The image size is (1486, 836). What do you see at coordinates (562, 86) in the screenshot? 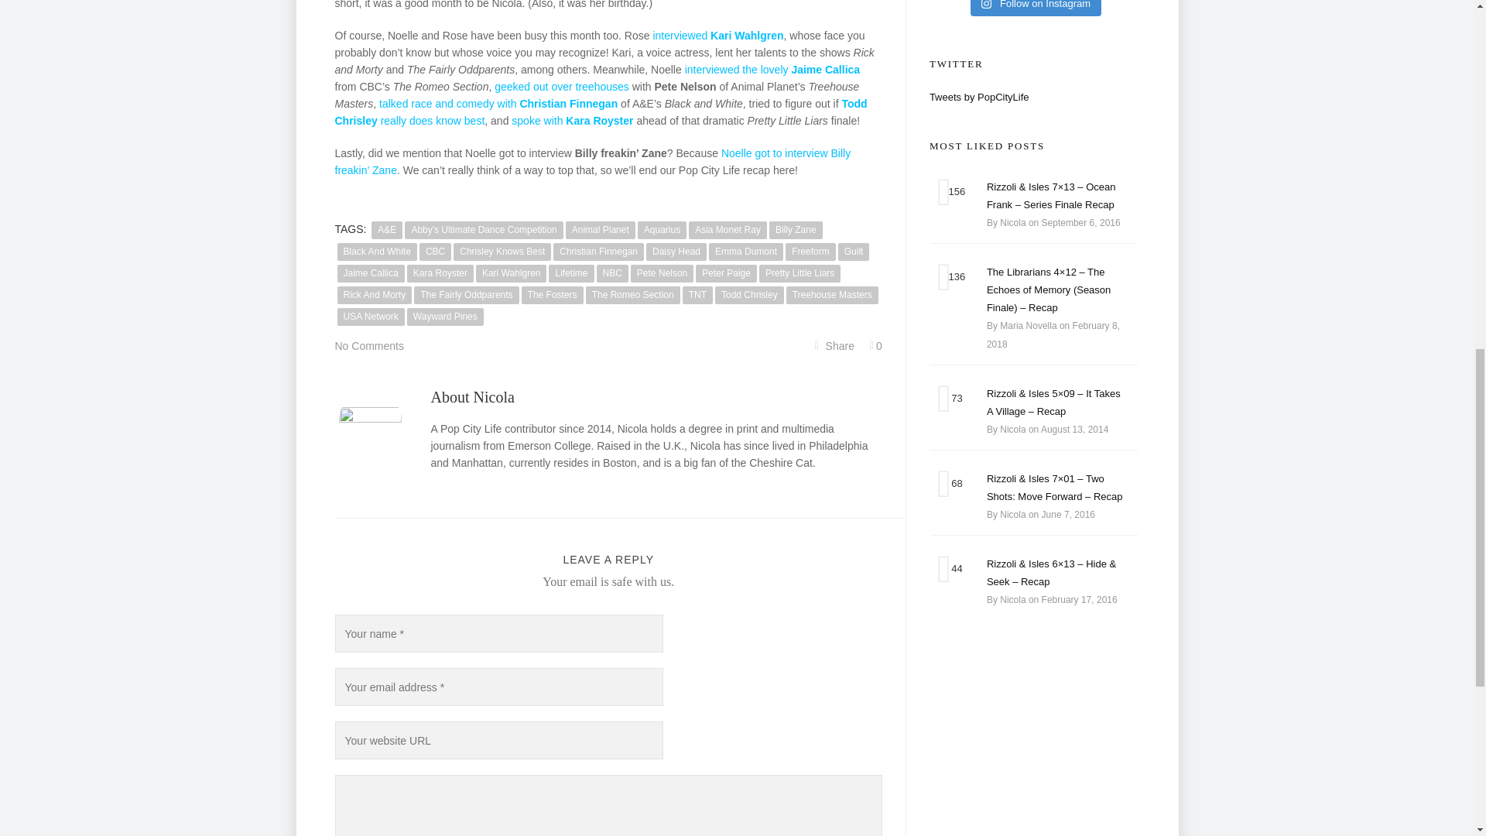
I see `geeked out over treehouses` at bounding box center [562, 86].